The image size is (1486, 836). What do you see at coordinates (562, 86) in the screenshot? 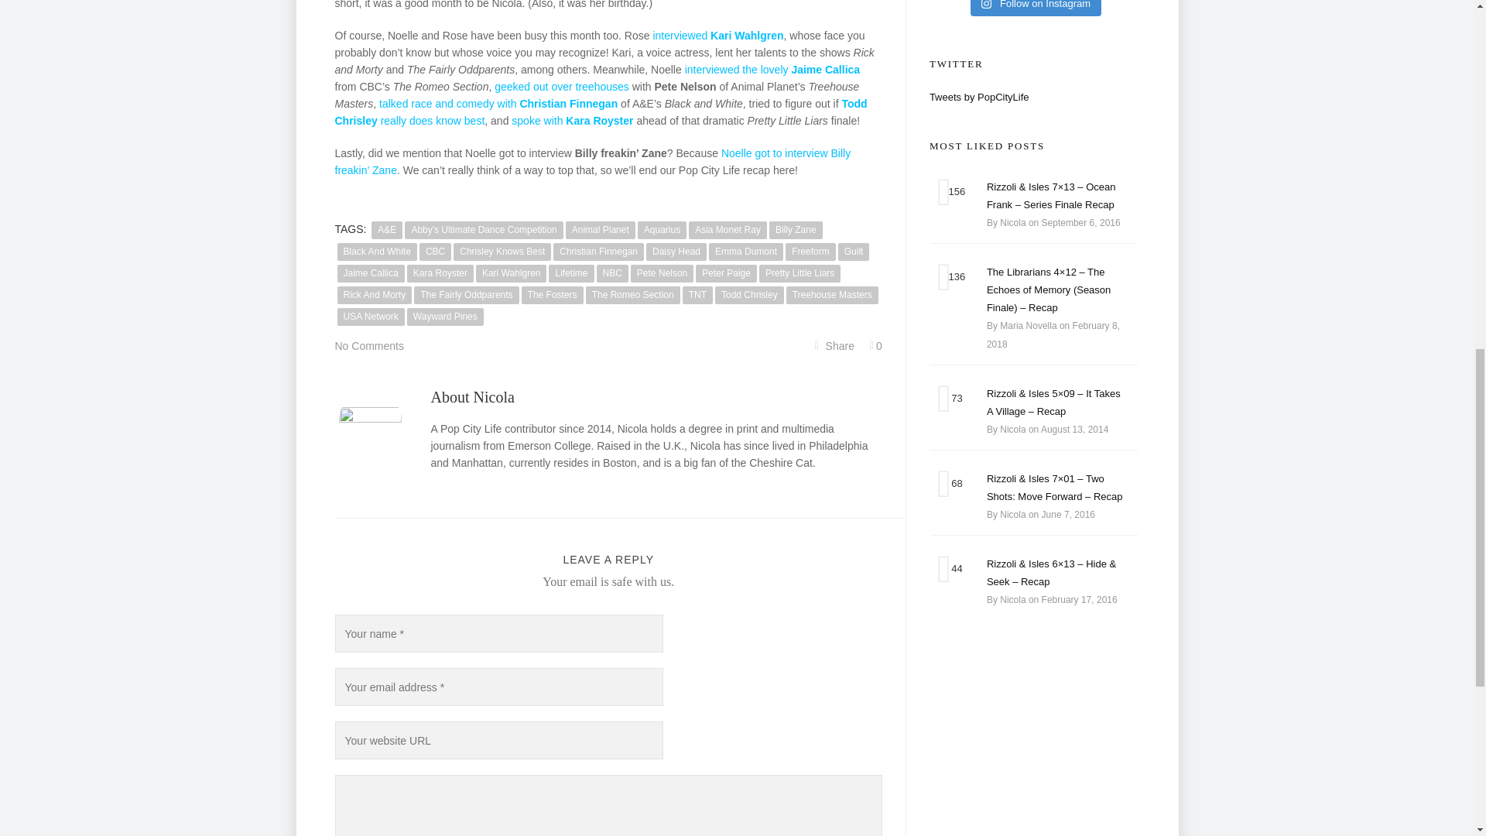
I see `geeked out over treehouses` at bounding box center [562, 86].